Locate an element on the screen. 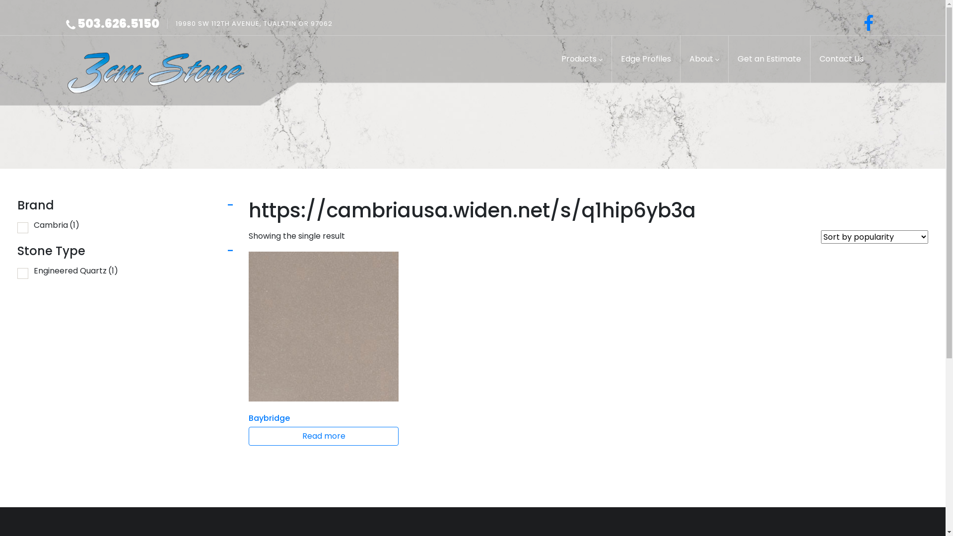 This screenshot has width=953, height=536. Contact Us is located at coordinates (842, 59).